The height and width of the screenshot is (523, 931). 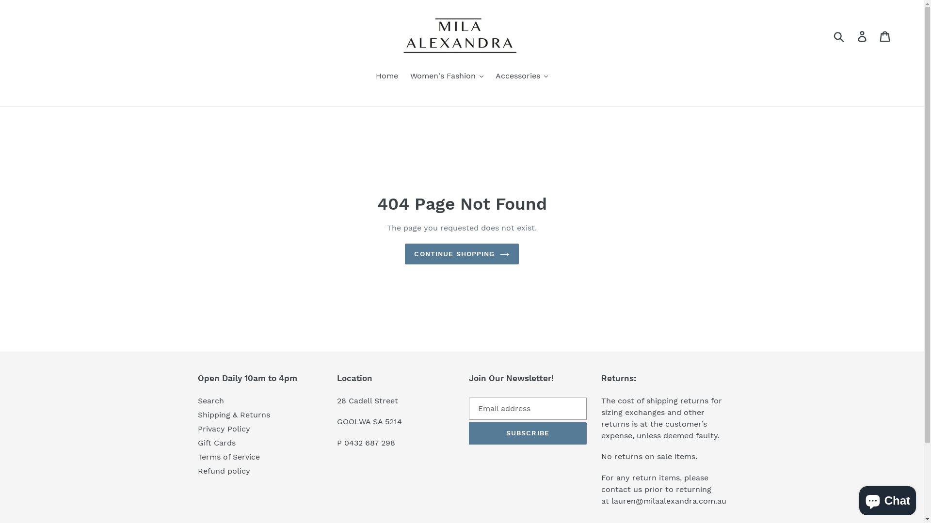 What do you see at coordinates (224, 429) in the screenshot?
I see `Privacy Policy` at bounding box center [224, 429].